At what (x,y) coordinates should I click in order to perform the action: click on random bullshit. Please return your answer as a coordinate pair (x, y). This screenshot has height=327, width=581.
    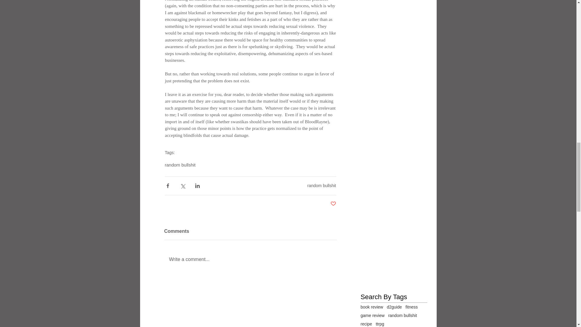
    Looking at the image, I should click on (180, 165).